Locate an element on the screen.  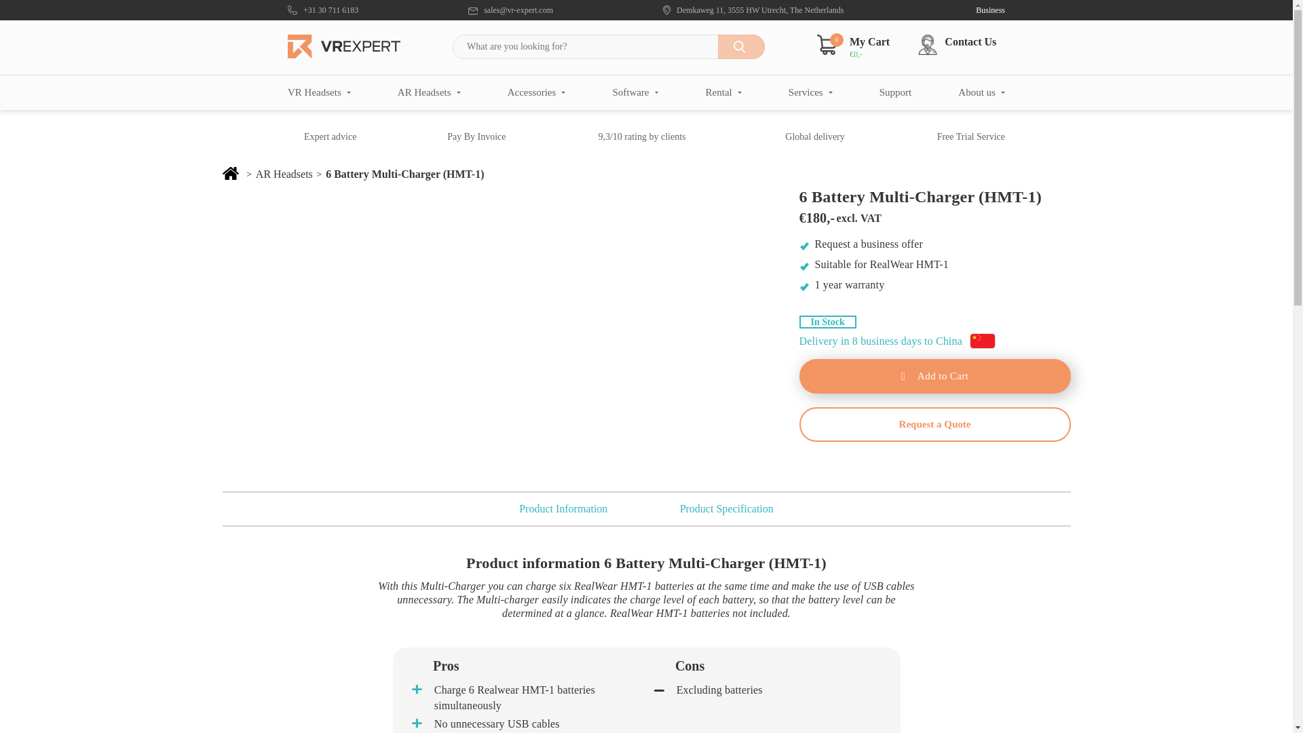
0 is located at coordinates (827, 43).